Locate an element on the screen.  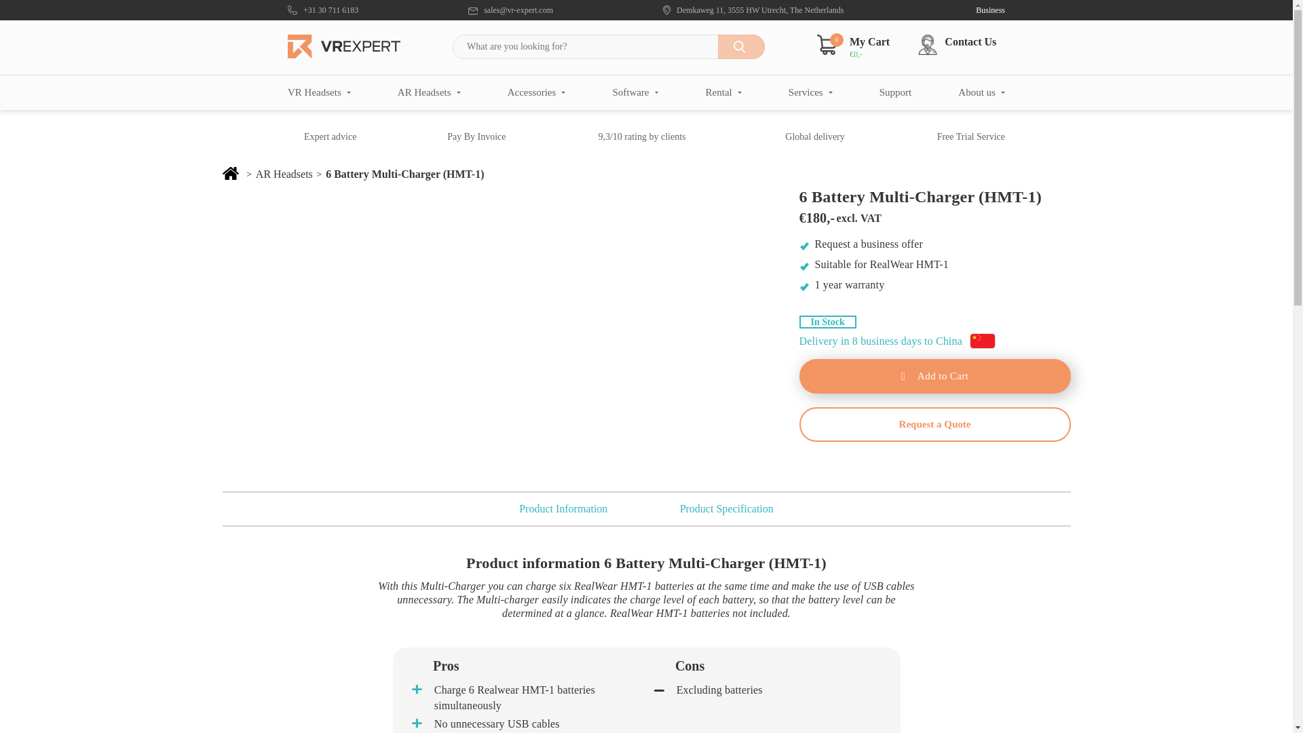
0 is located at coordinates (827, 43).